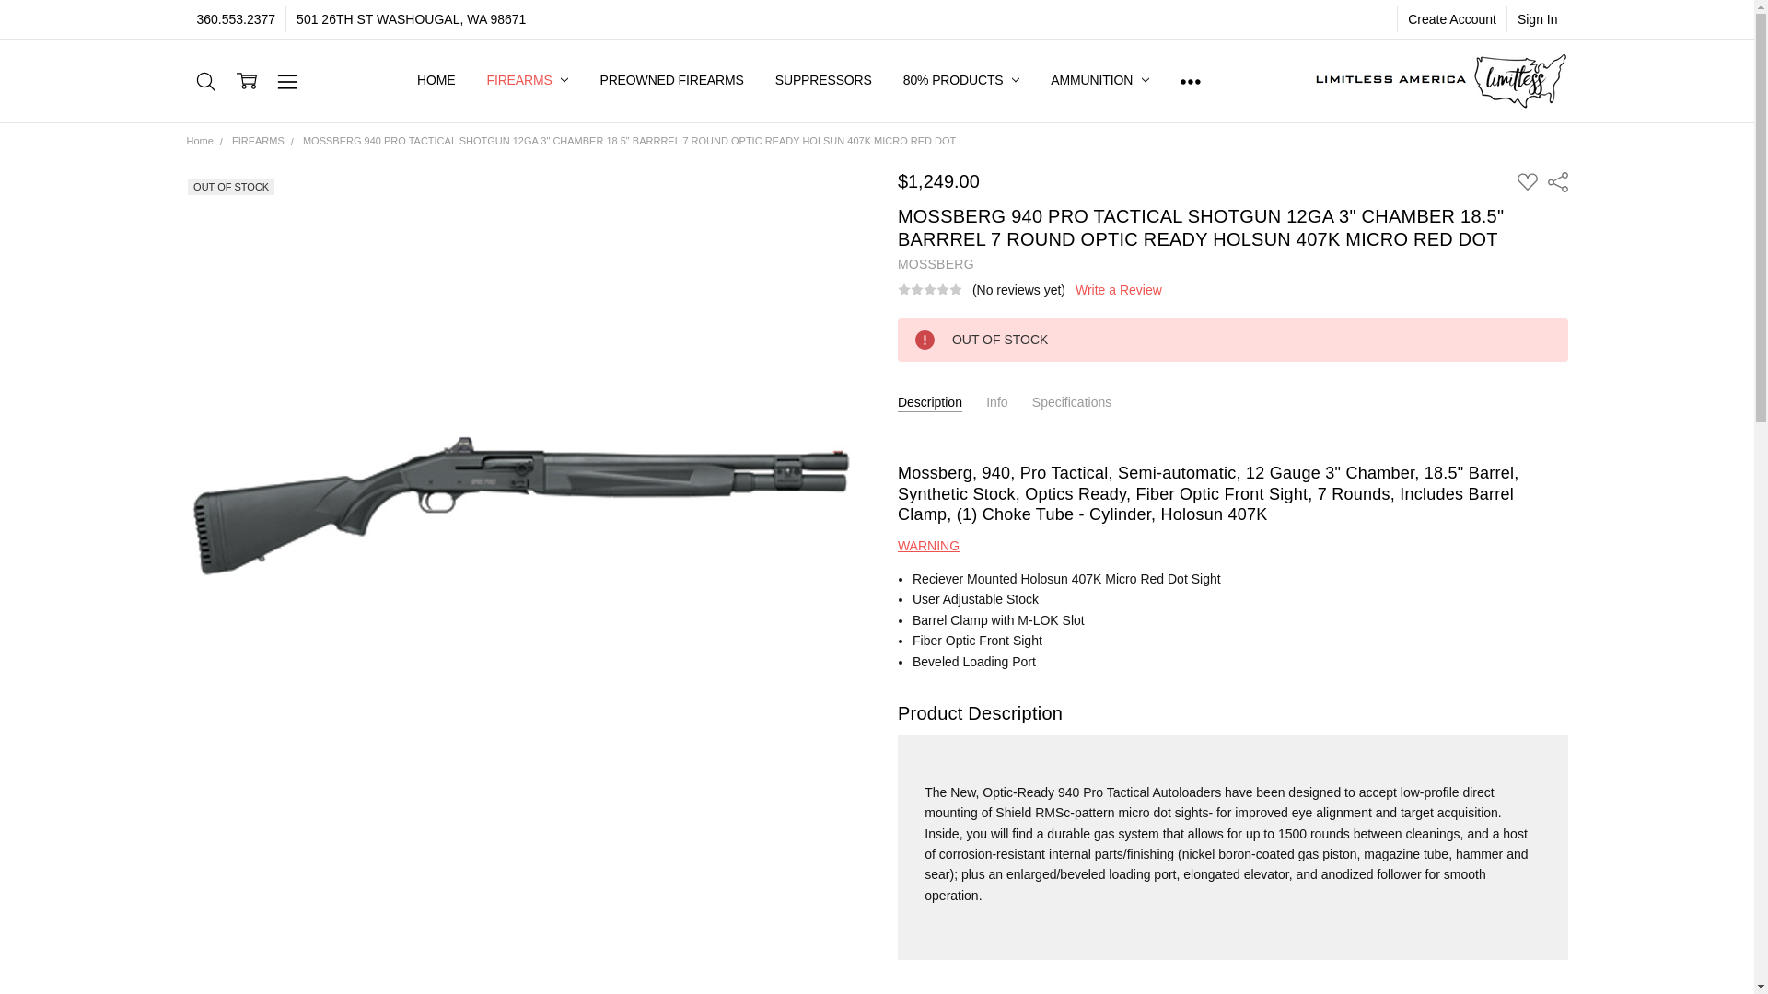 The width and height of the screenshot is (1768, 994). I want to click on 360.553.2377, so click(235, 18).